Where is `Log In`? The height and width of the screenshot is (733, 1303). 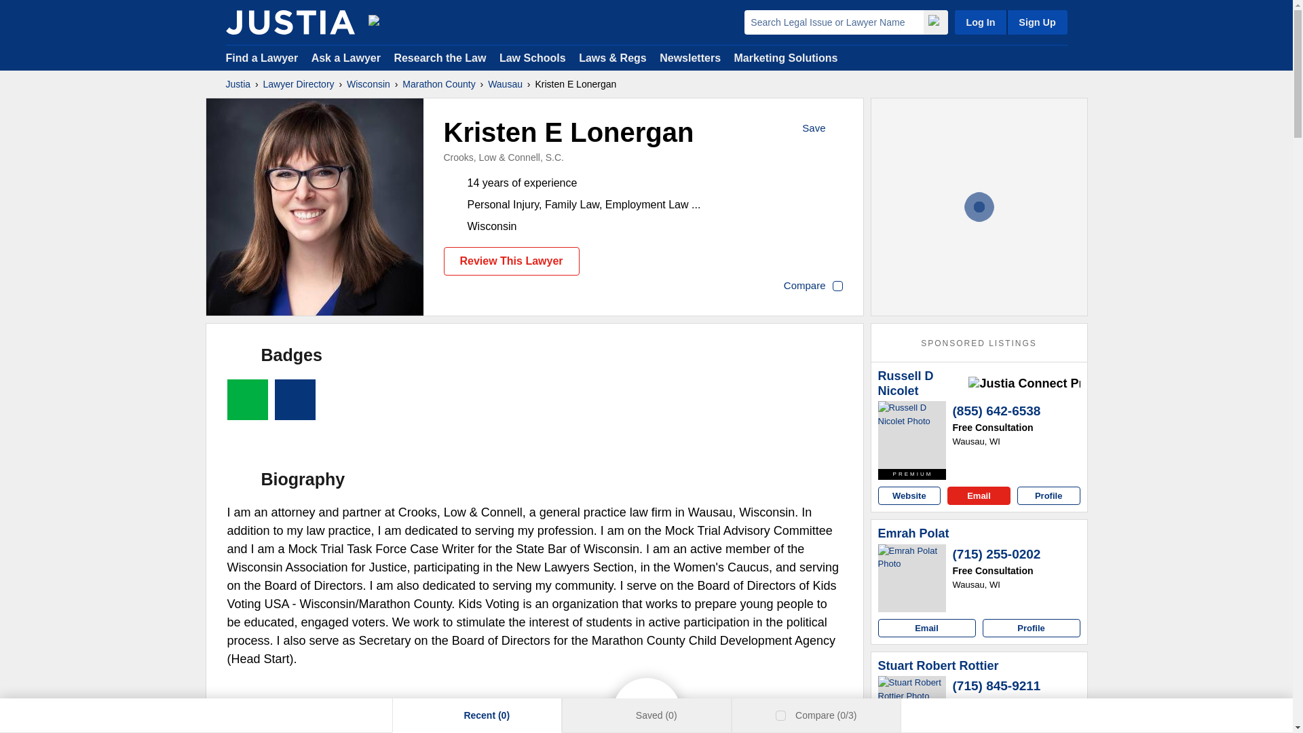
Log In is located at coordinates (980, 22).